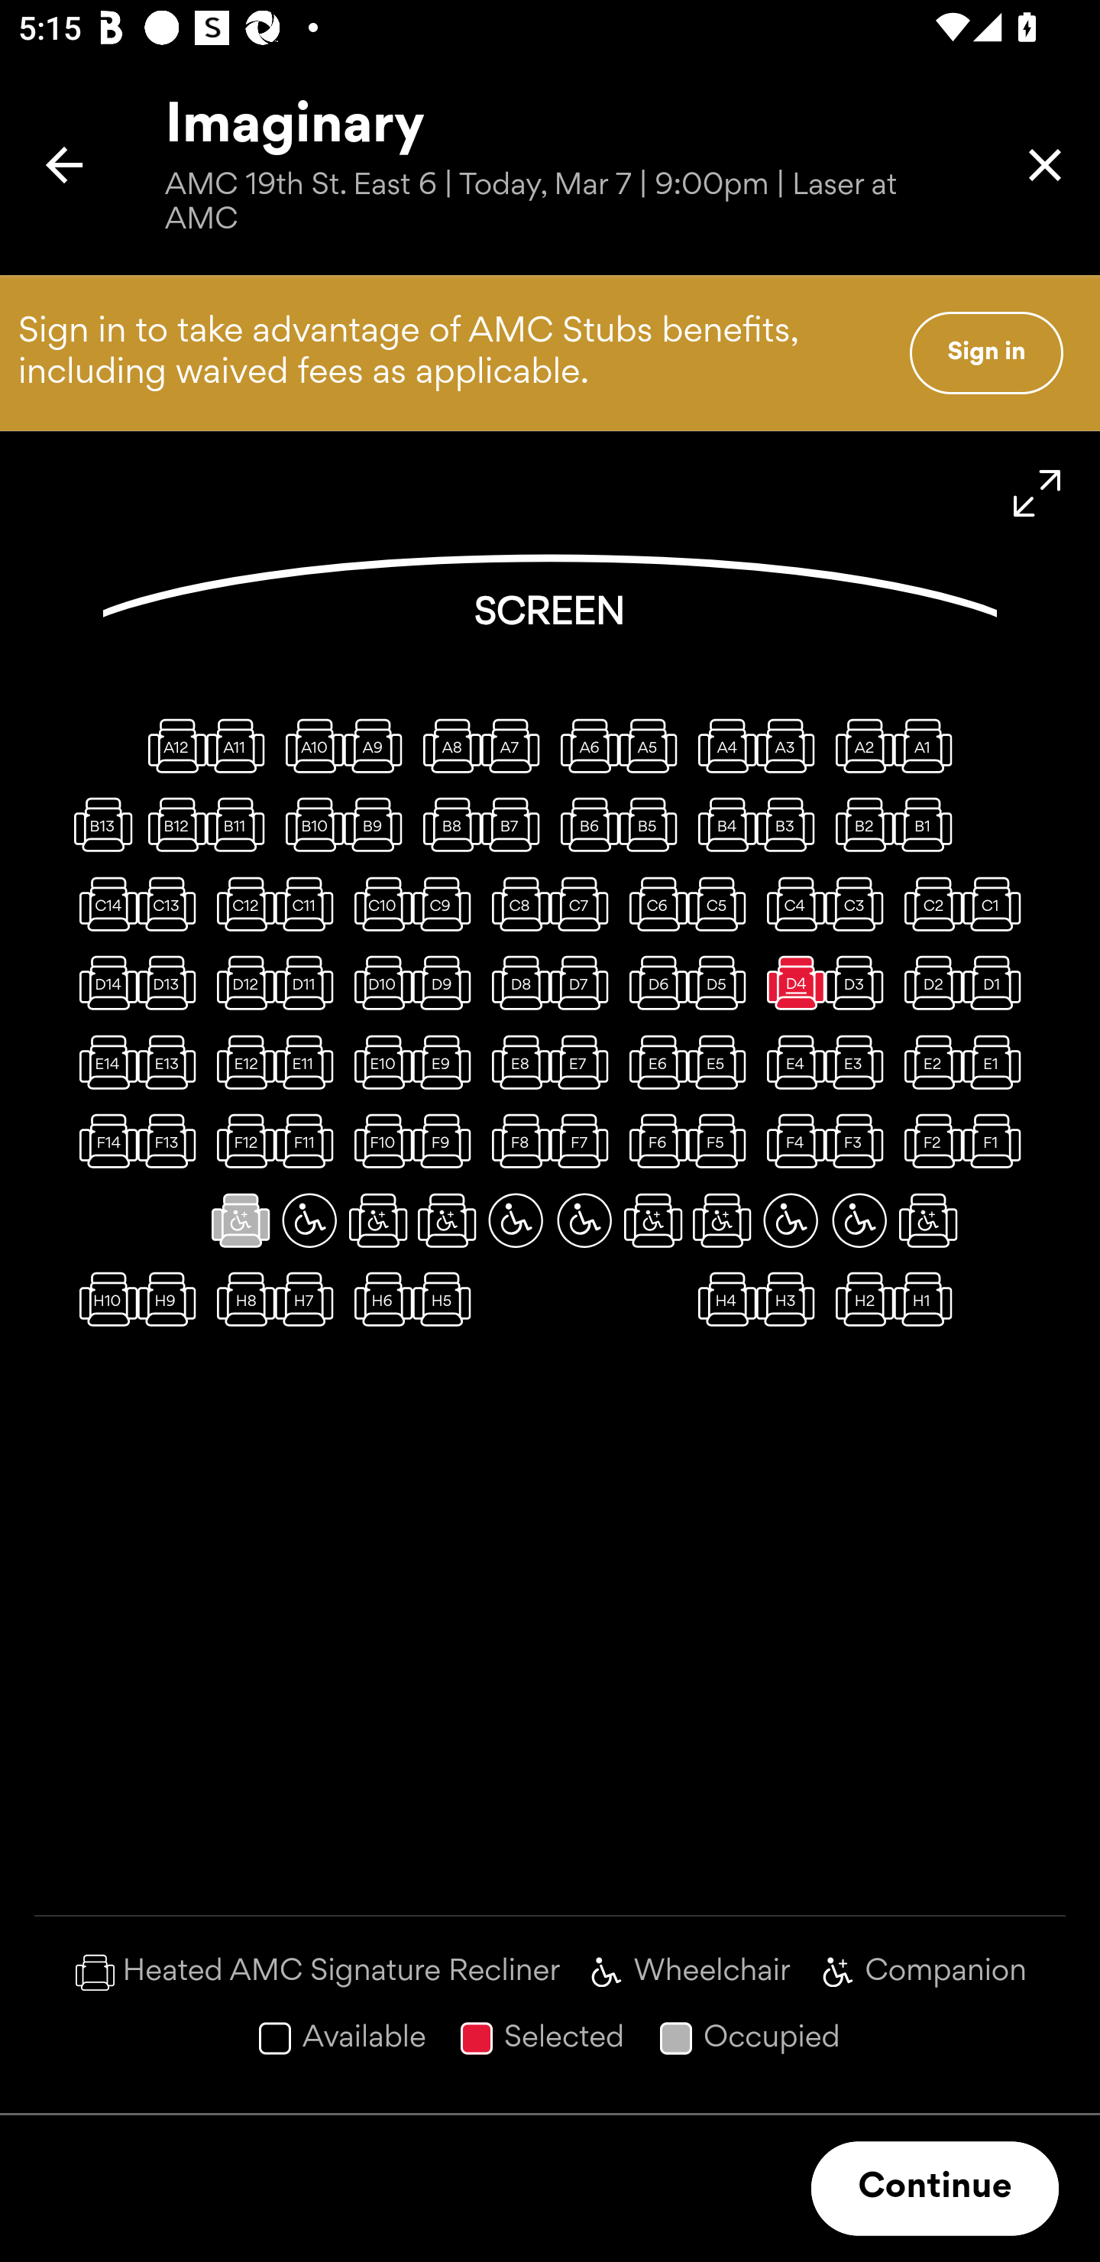 Image resolution: width=1100 pixels, height=2262 pixels. What do you see at coordinates (102, 824) in the screenshot?
I see `B13, Regular seat, available` at bounding box center [102, 824].